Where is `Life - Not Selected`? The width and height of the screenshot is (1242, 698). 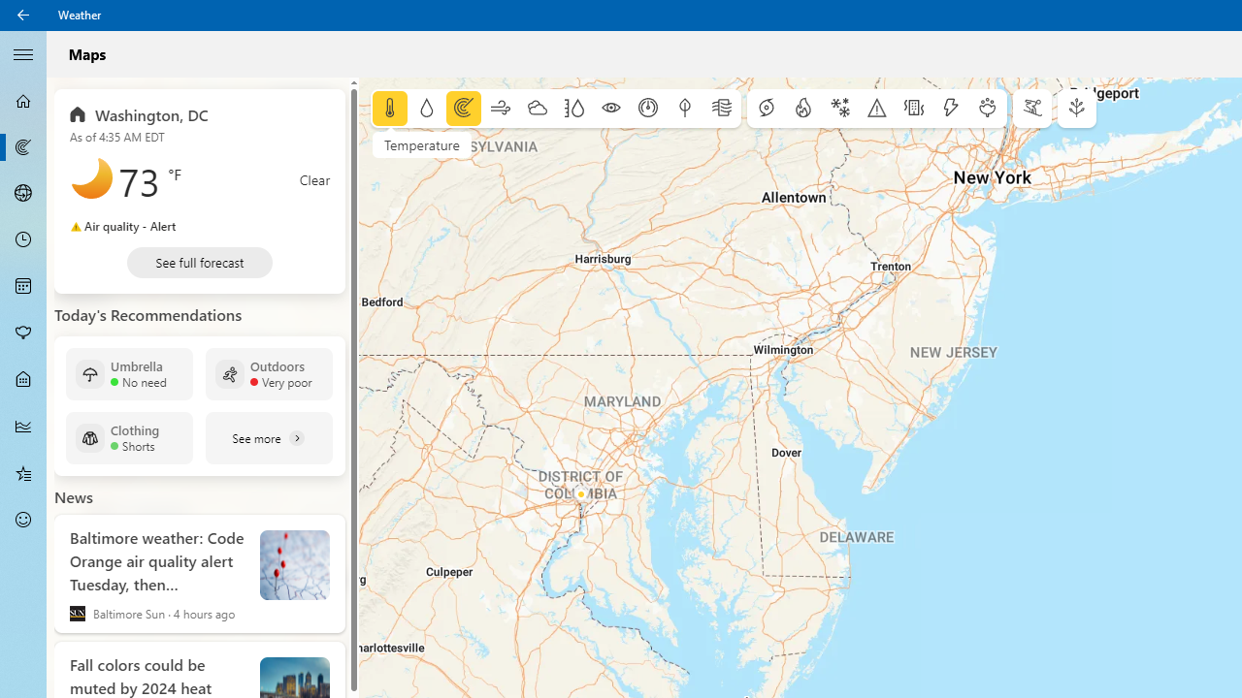
Life - Not Selected is located at coordinates (23, 380).